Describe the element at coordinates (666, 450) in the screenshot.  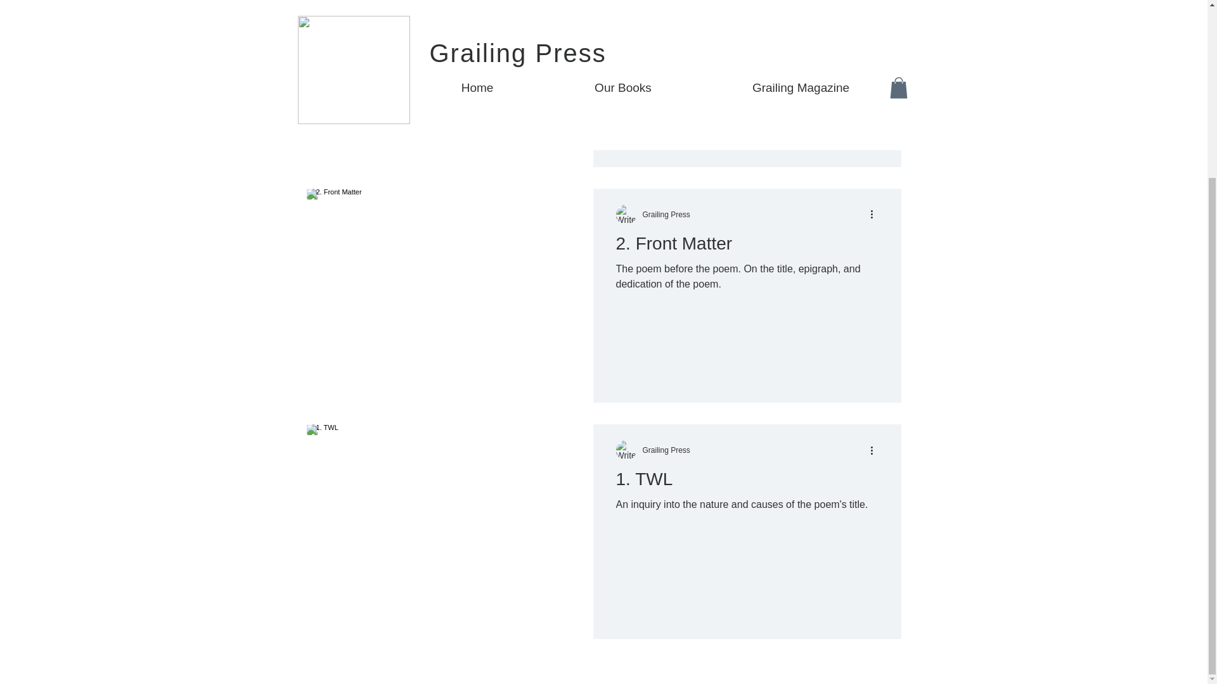
I see `Grailing Press` at that location.